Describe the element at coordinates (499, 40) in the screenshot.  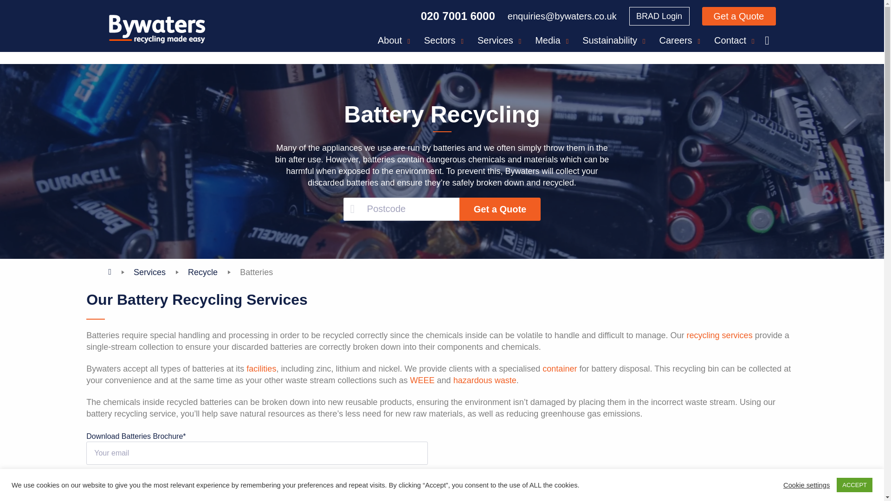
I see `Services` at that location.